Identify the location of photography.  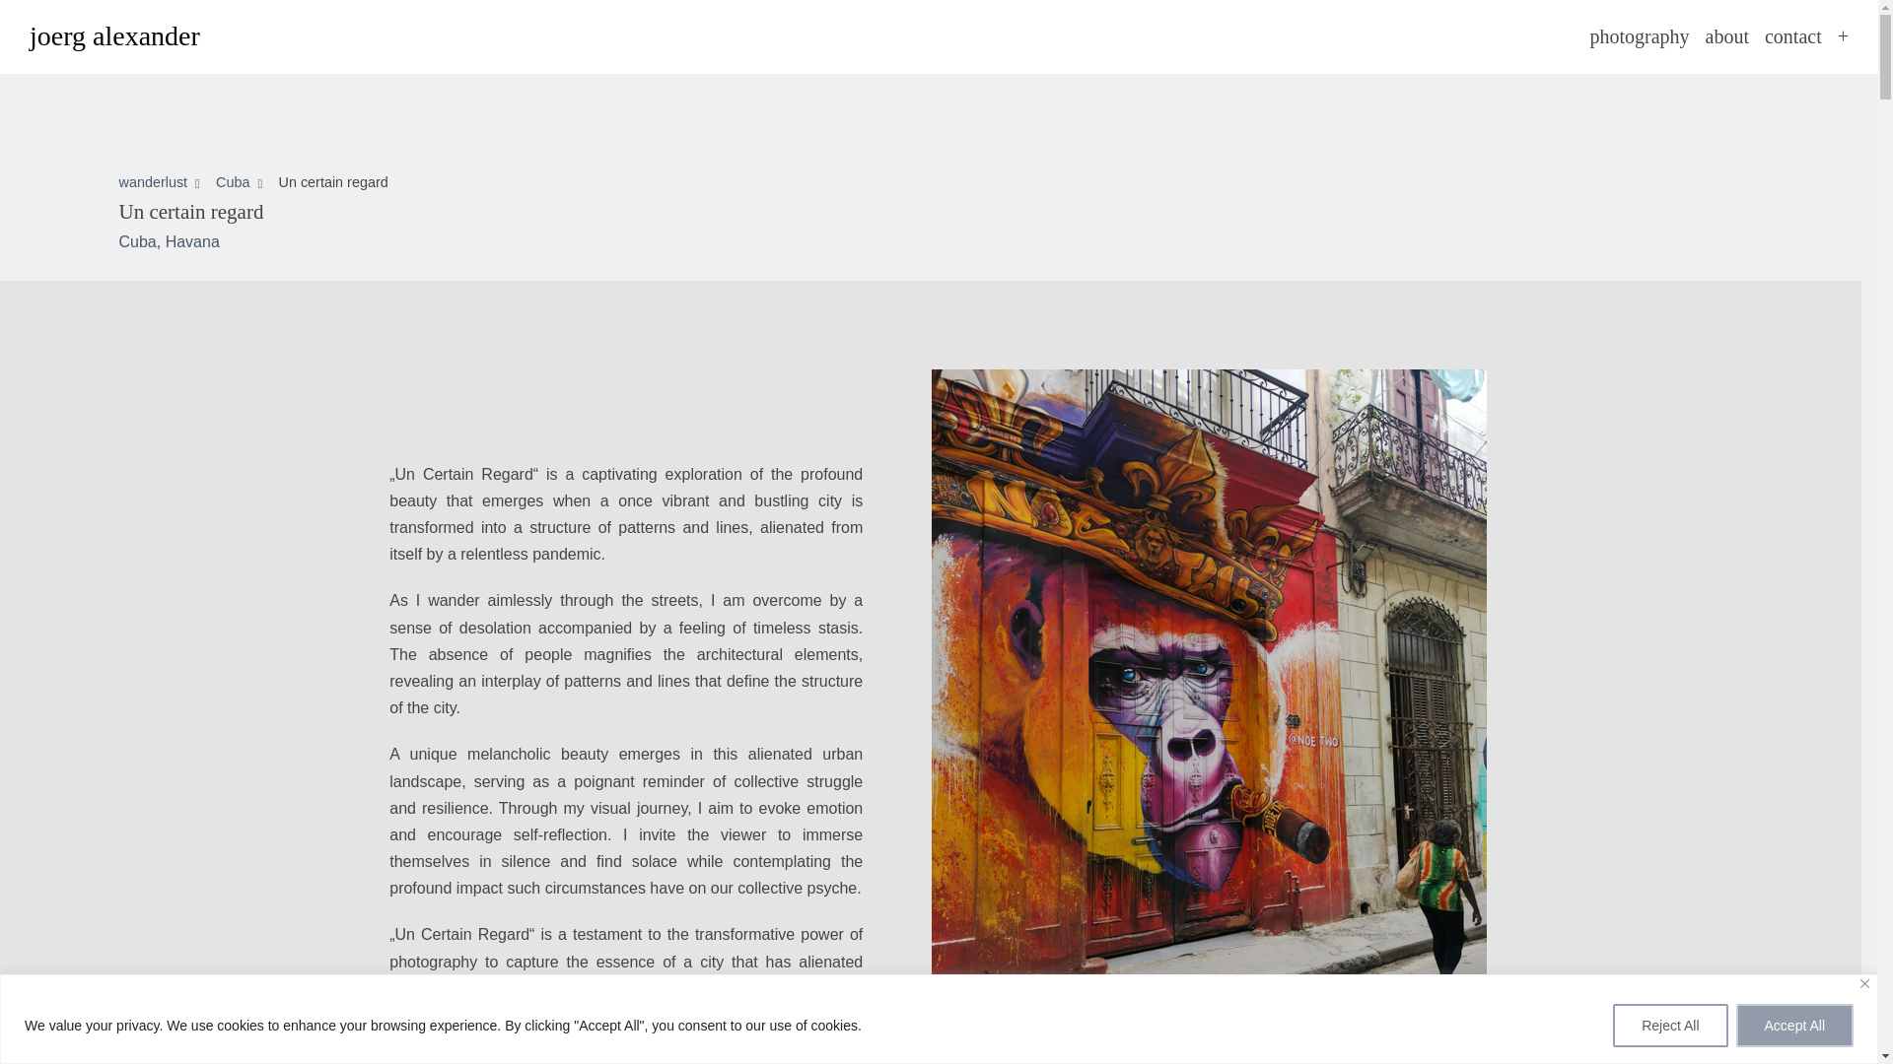
(1639, 35).